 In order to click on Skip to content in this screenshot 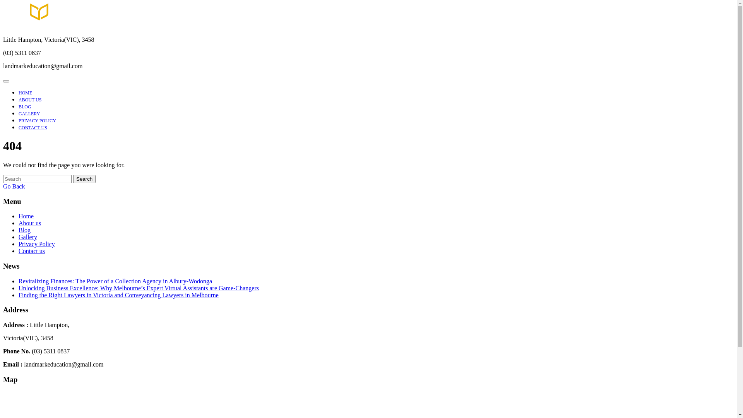, I will do `click(3, 3)`.